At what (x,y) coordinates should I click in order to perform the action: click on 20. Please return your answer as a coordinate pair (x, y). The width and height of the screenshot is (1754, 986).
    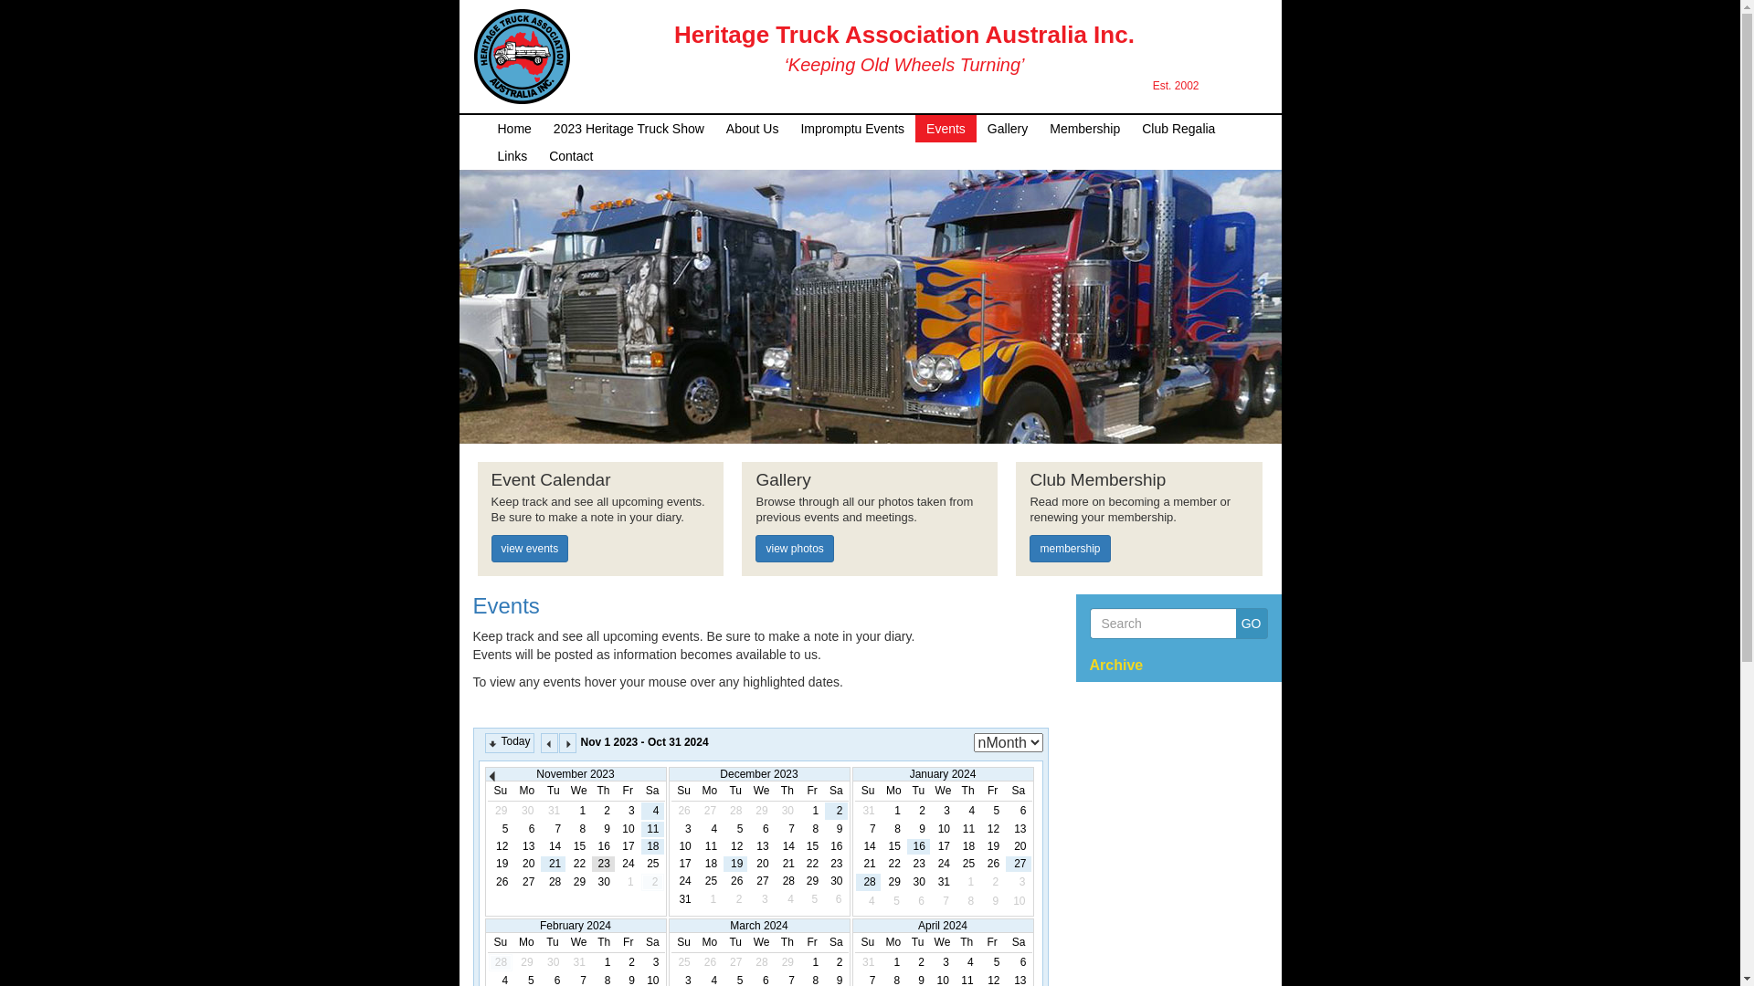
    Looking at the image, I should click on (526, 864).